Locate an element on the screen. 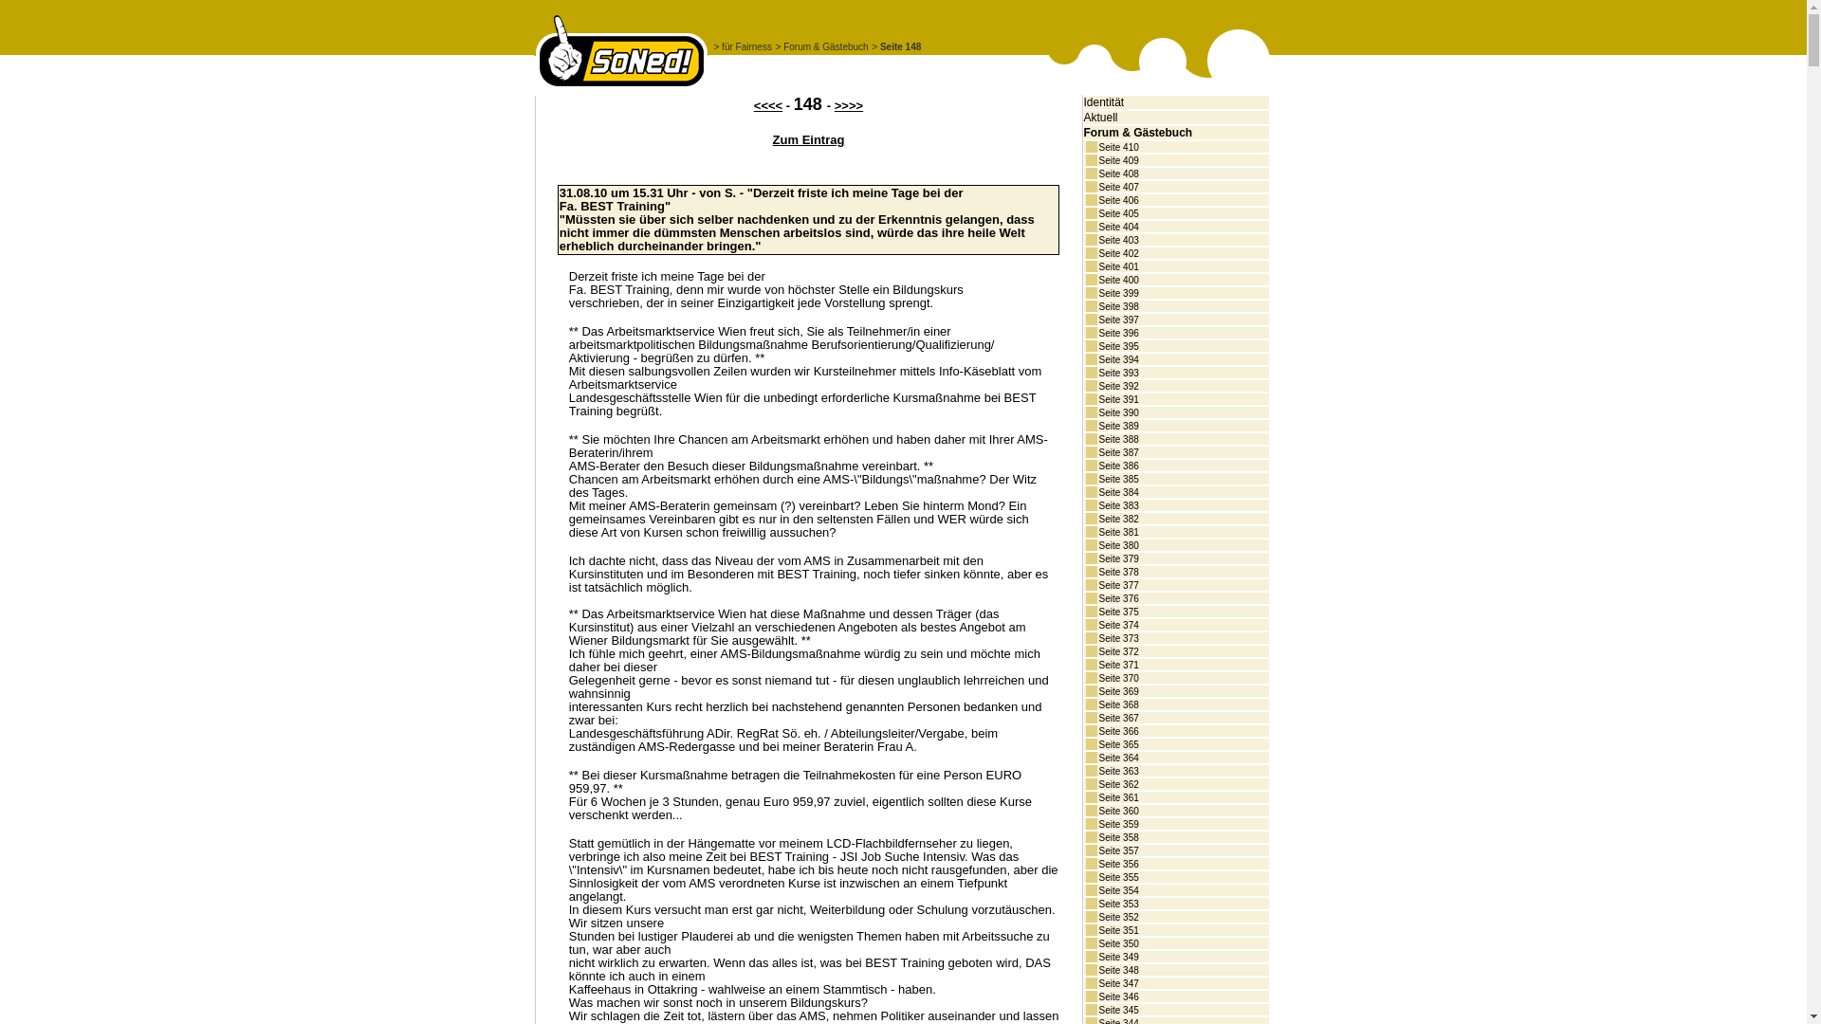  Seite 410 is located at coordinates (1117, 148).